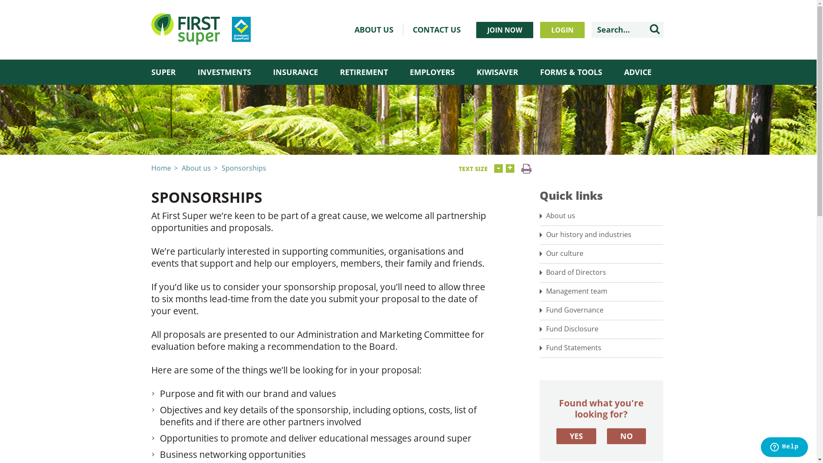 The height and width of the screenshot is (463, 823). I want to click on RETIREMENT, so click(363, 72).